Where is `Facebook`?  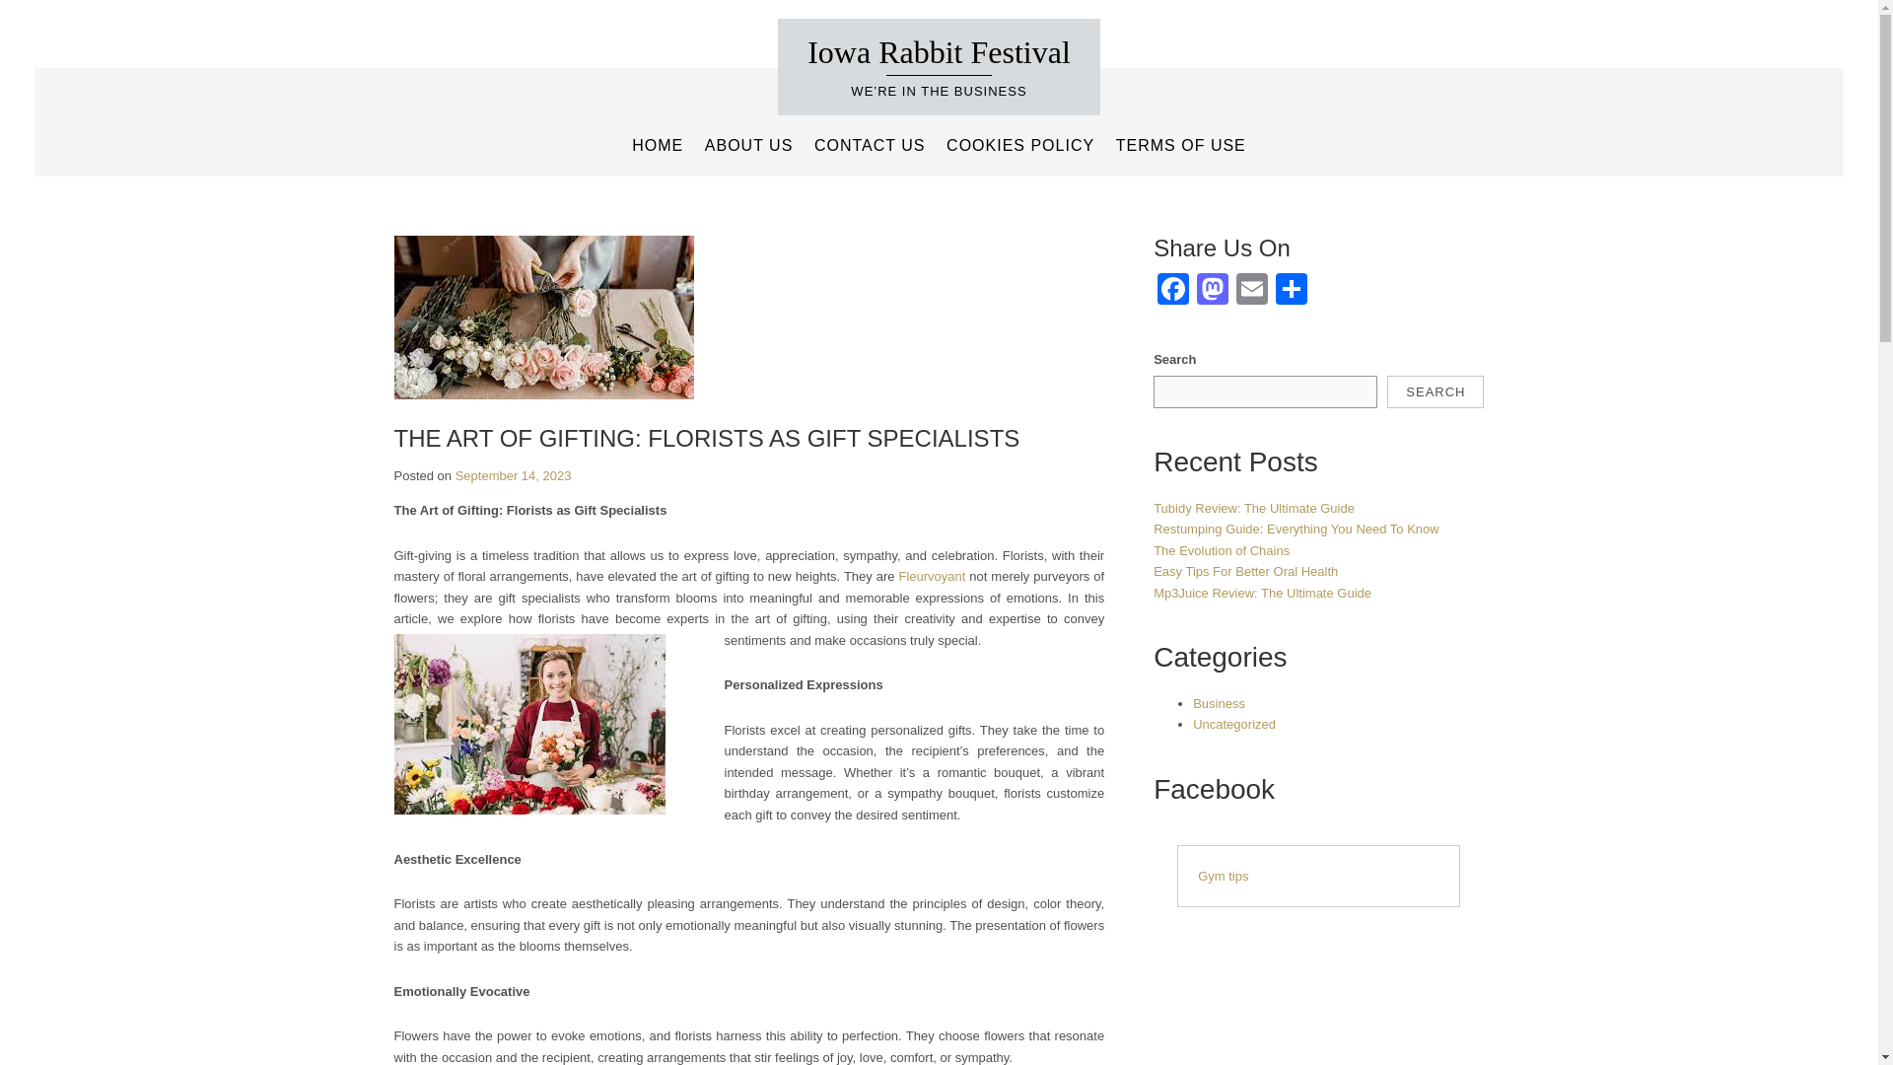
Facebook is located at coordinates (1172, 291).